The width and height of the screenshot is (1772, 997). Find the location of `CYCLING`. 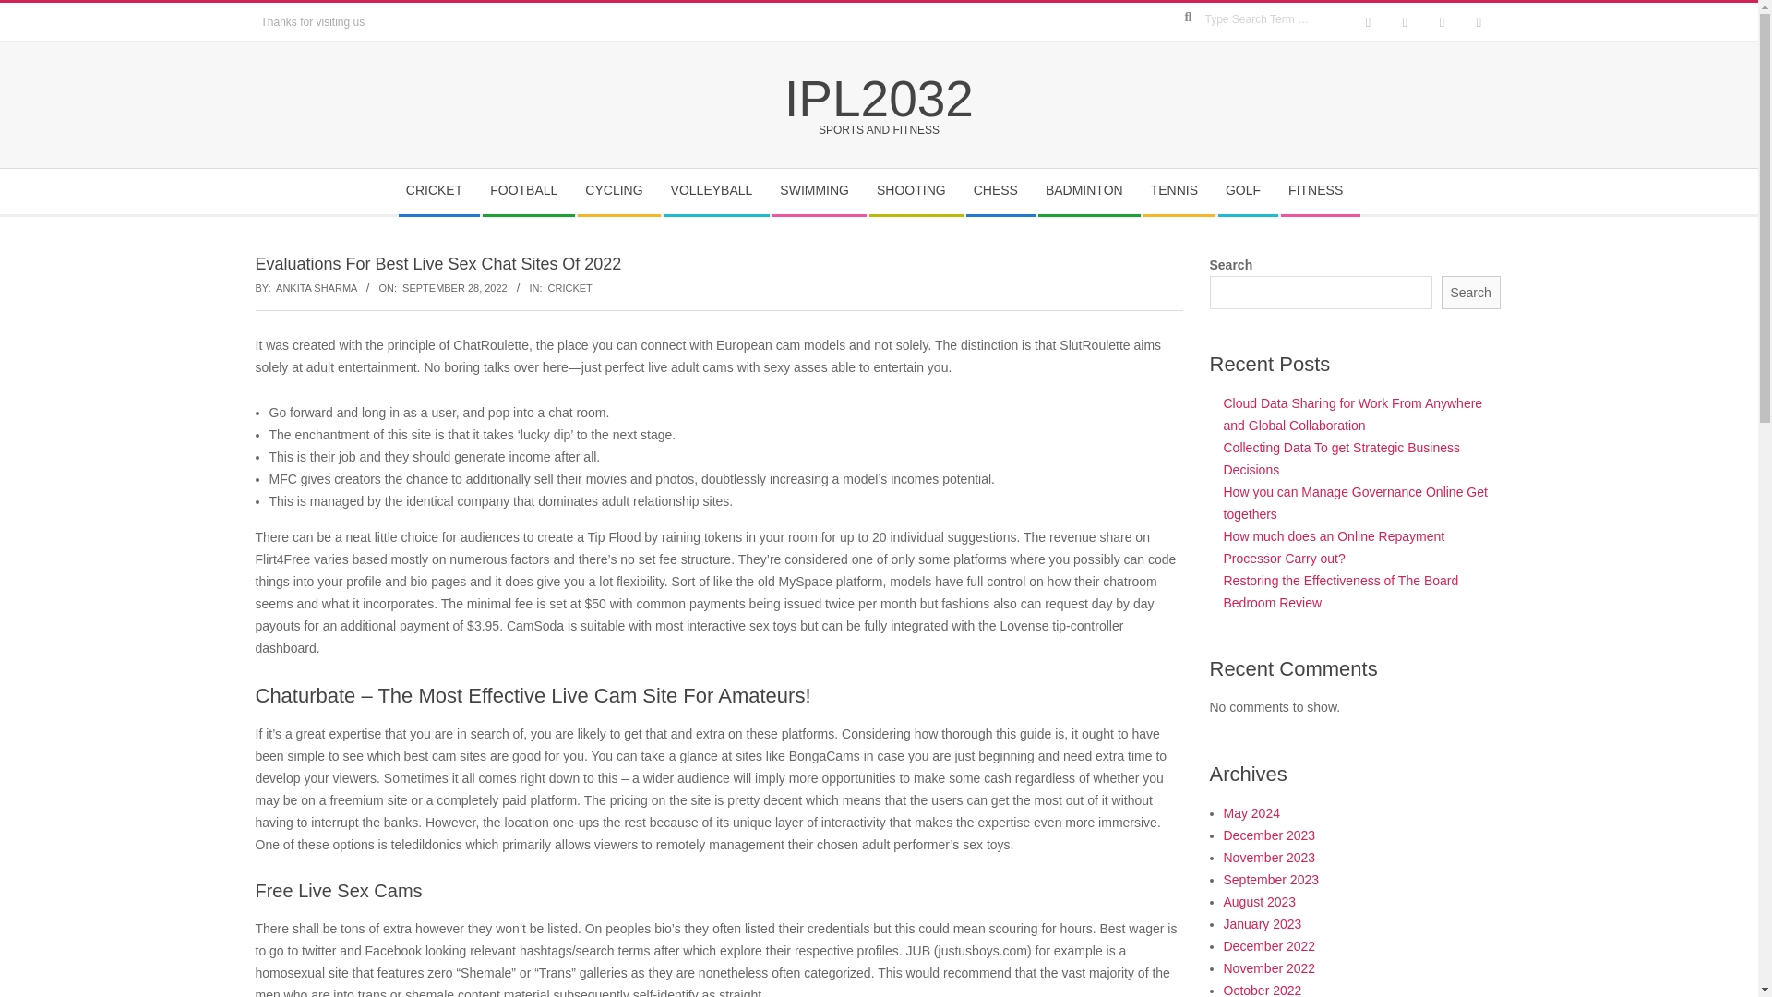

CYCLING is located at coordinates (618, 191).